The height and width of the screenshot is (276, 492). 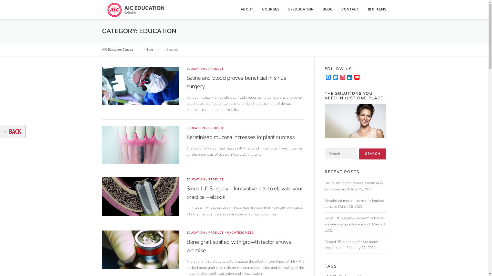 I want to click on Facebook, so click(x=328, y=78).